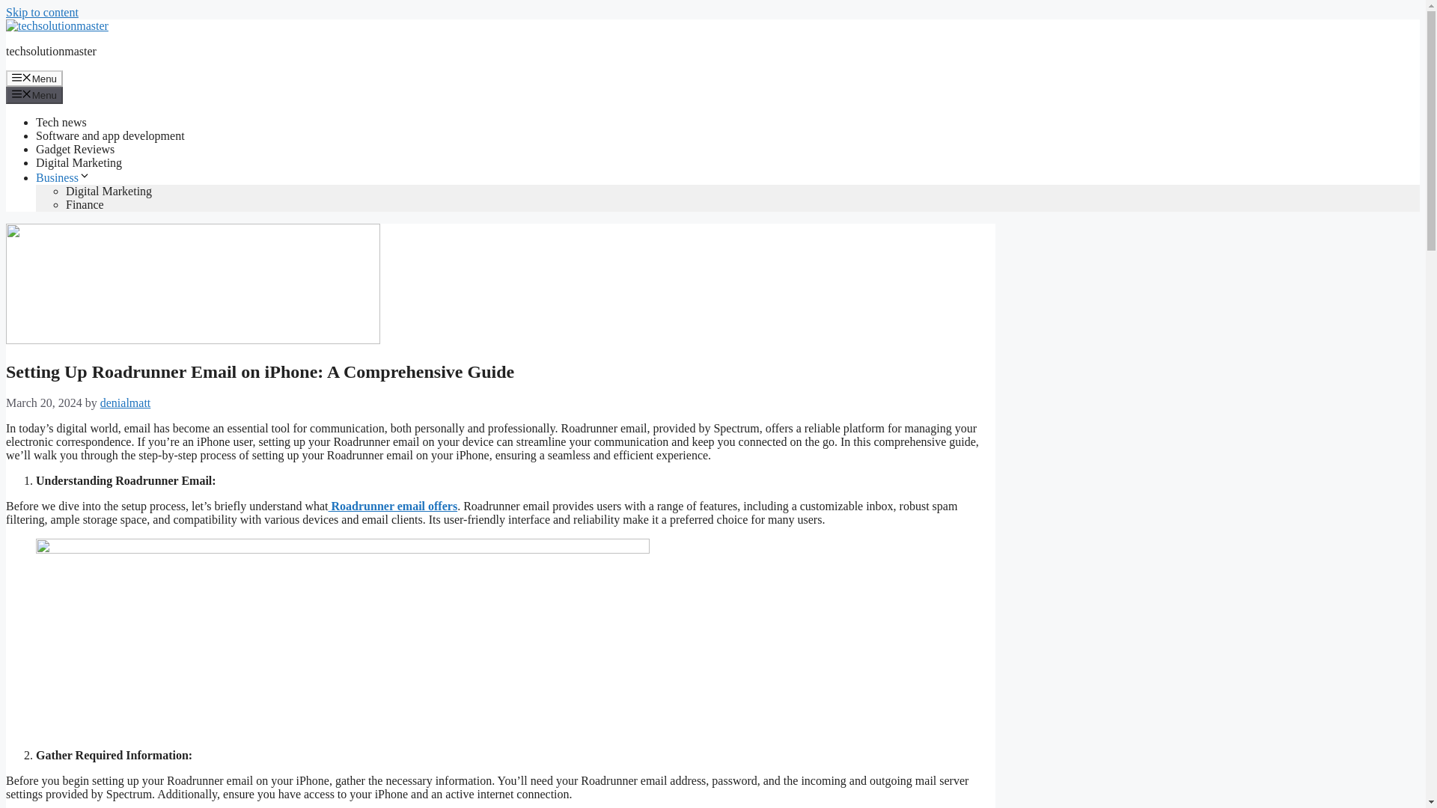 This screenshot has width=1437, height=808. What do you see at coordinates (394, 506) in the screenshot?
I see `Roadrunner email offers` at bounding box center [394, 506].